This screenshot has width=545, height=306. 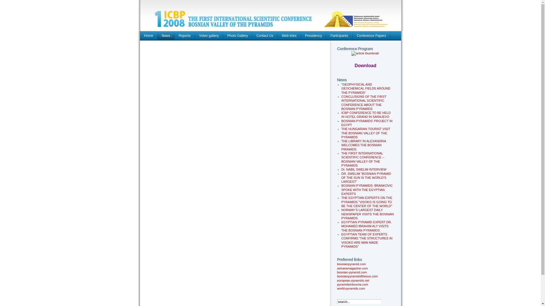 I want to click on Reports, so click(x=185, y=36).